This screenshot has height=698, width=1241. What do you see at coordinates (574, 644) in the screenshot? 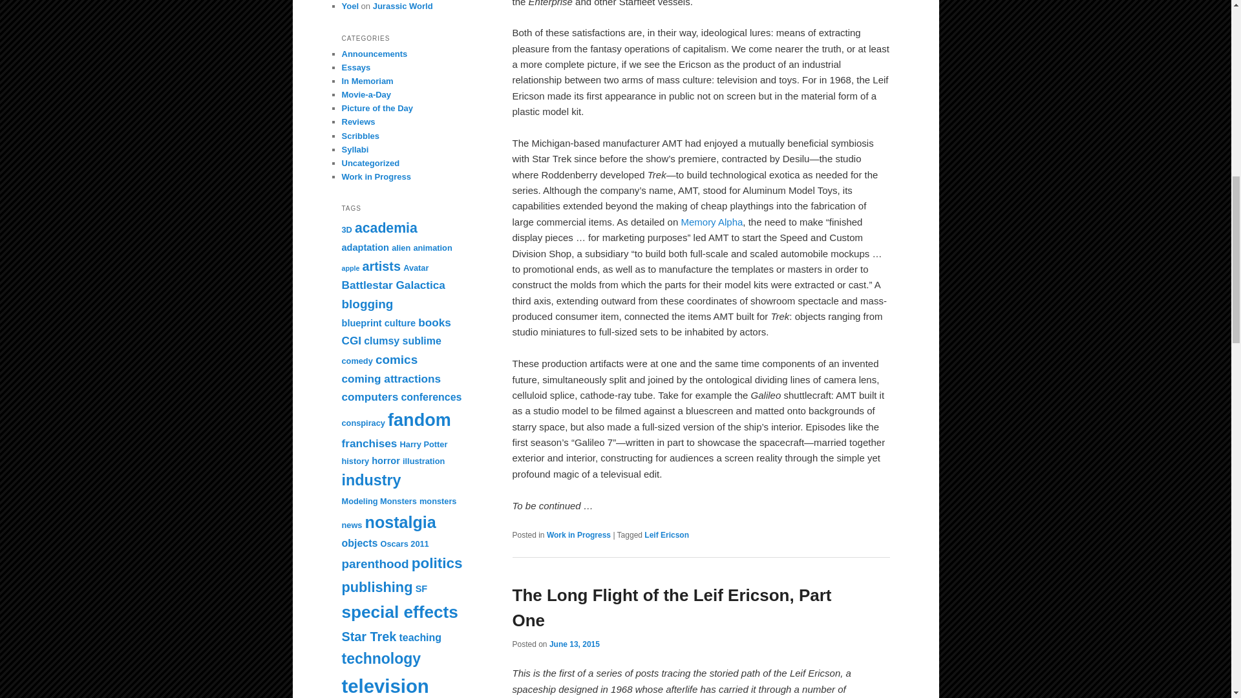
I see `3:56 pm` at bounding box center [574, 644].